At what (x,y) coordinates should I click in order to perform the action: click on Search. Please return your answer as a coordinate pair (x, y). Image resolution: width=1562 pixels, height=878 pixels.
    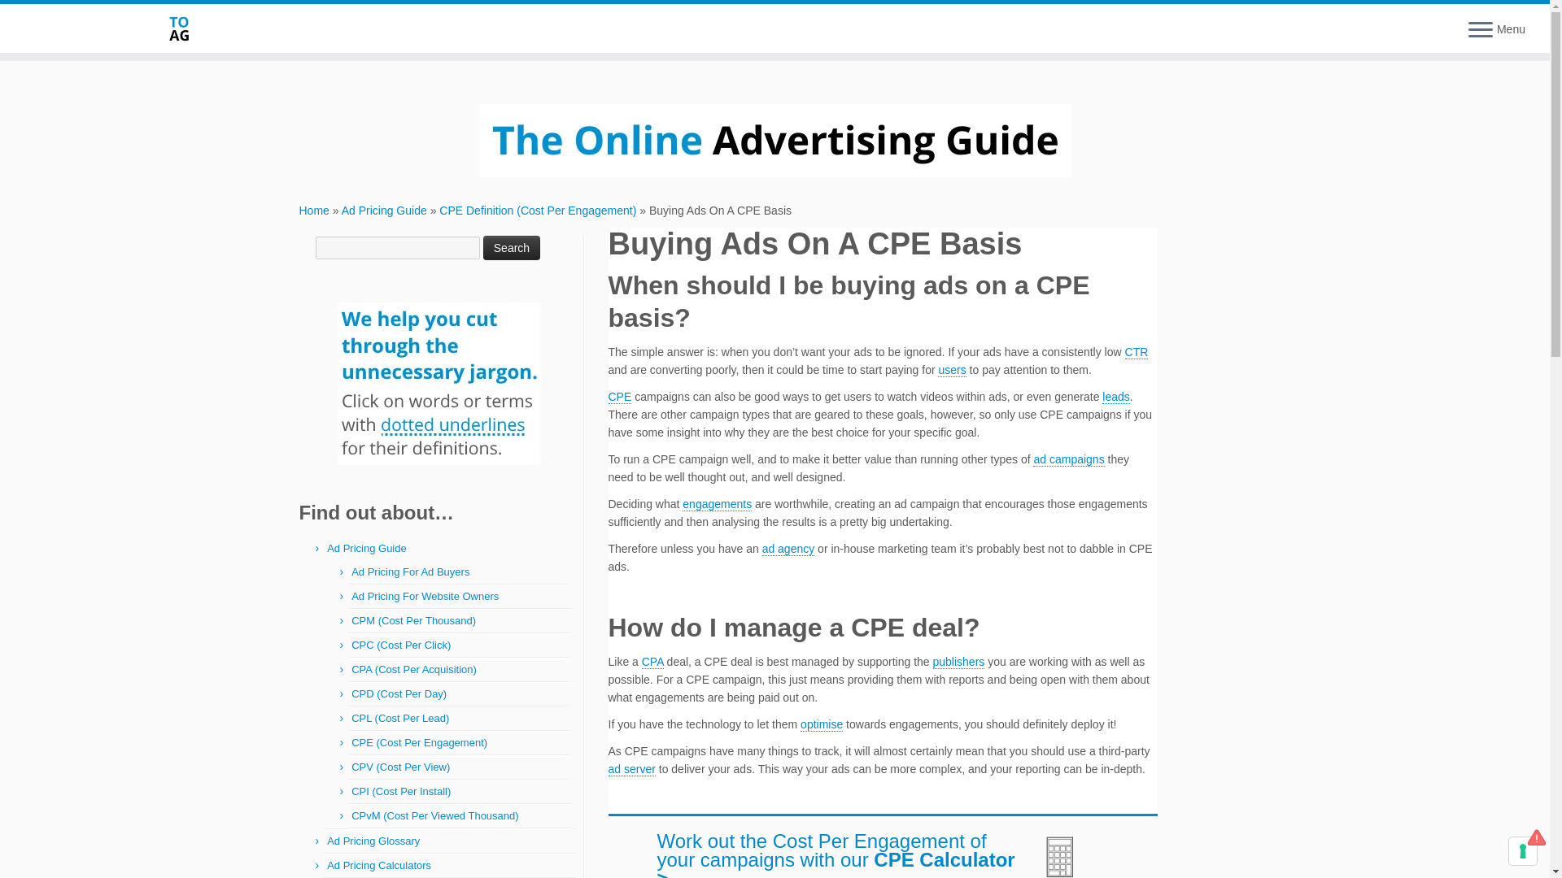
    Looking at the image, I should click on (511, 247).